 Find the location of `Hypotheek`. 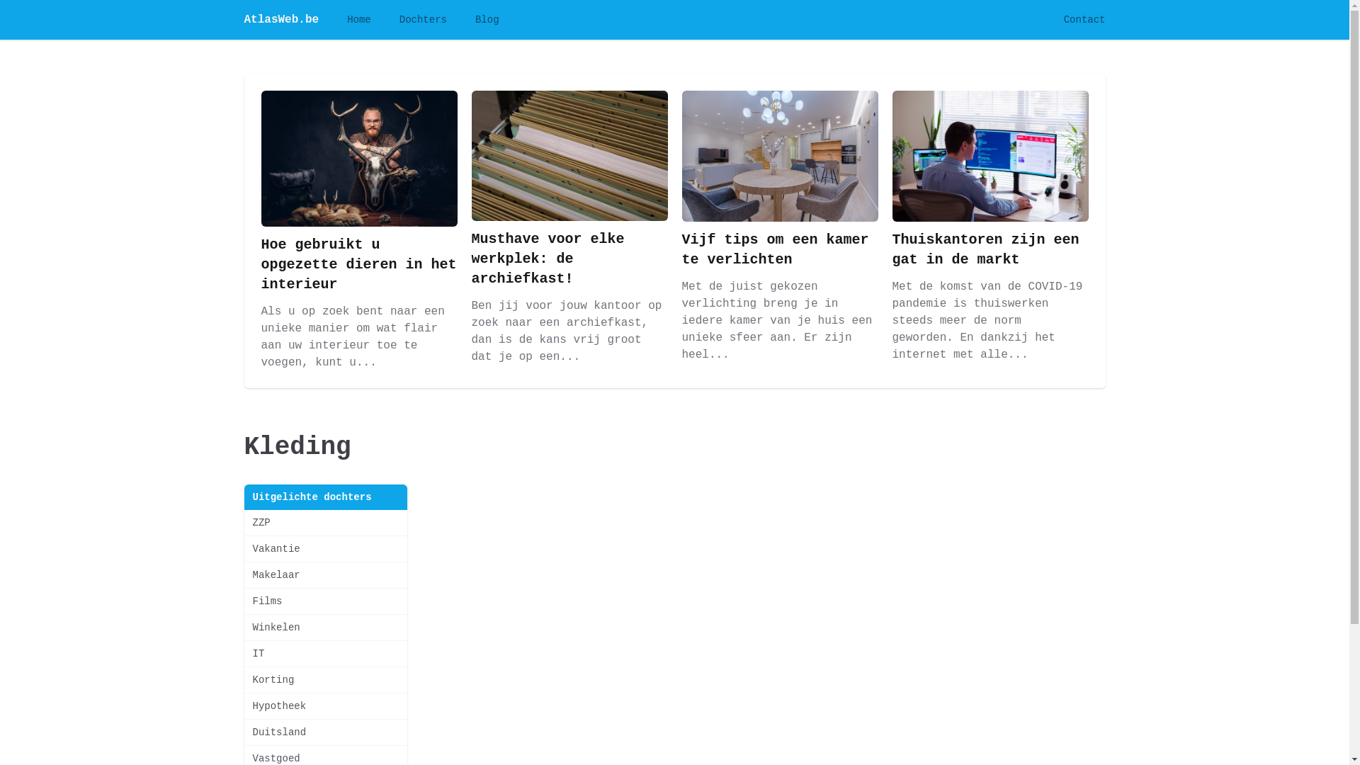

Hypotheek is located at coordinates (325, 706).